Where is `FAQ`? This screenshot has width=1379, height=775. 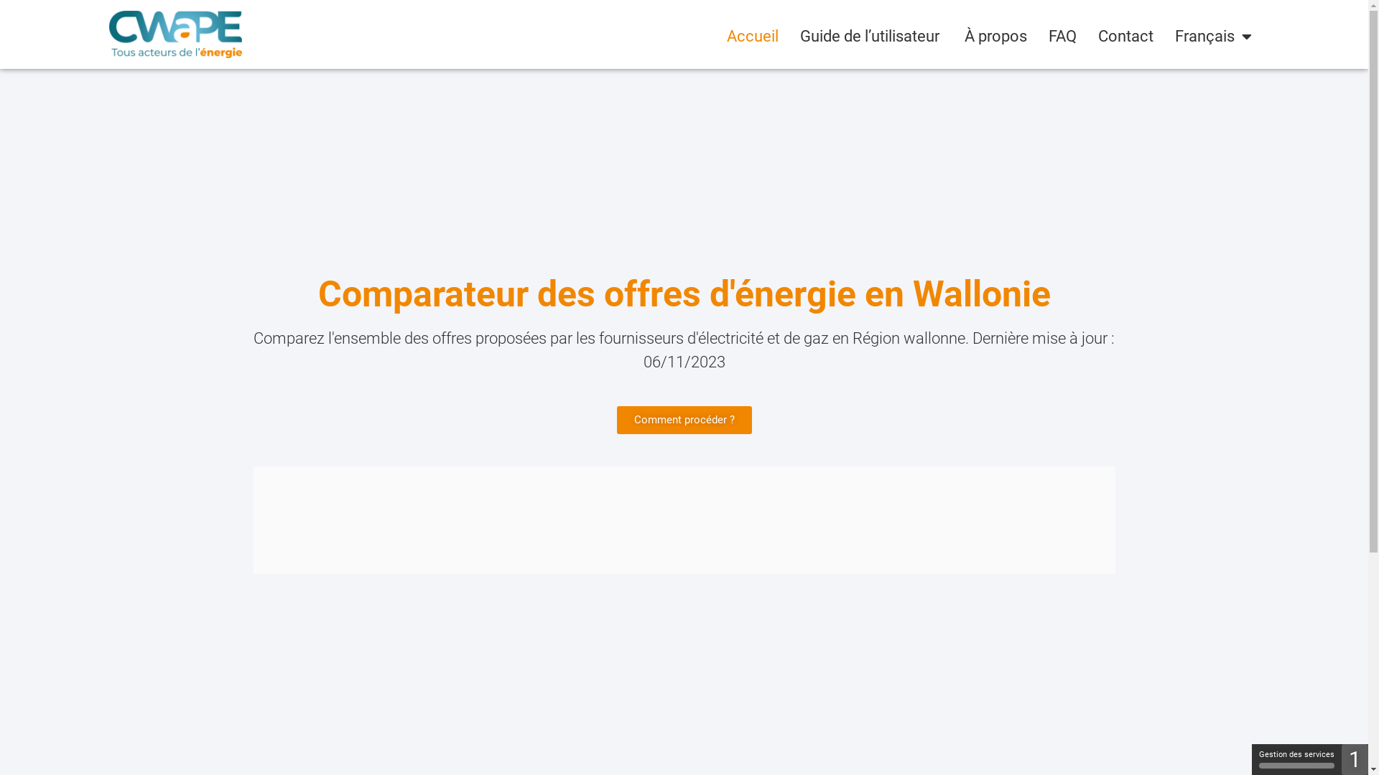
FAQ is located at coordinates (1063, 36).